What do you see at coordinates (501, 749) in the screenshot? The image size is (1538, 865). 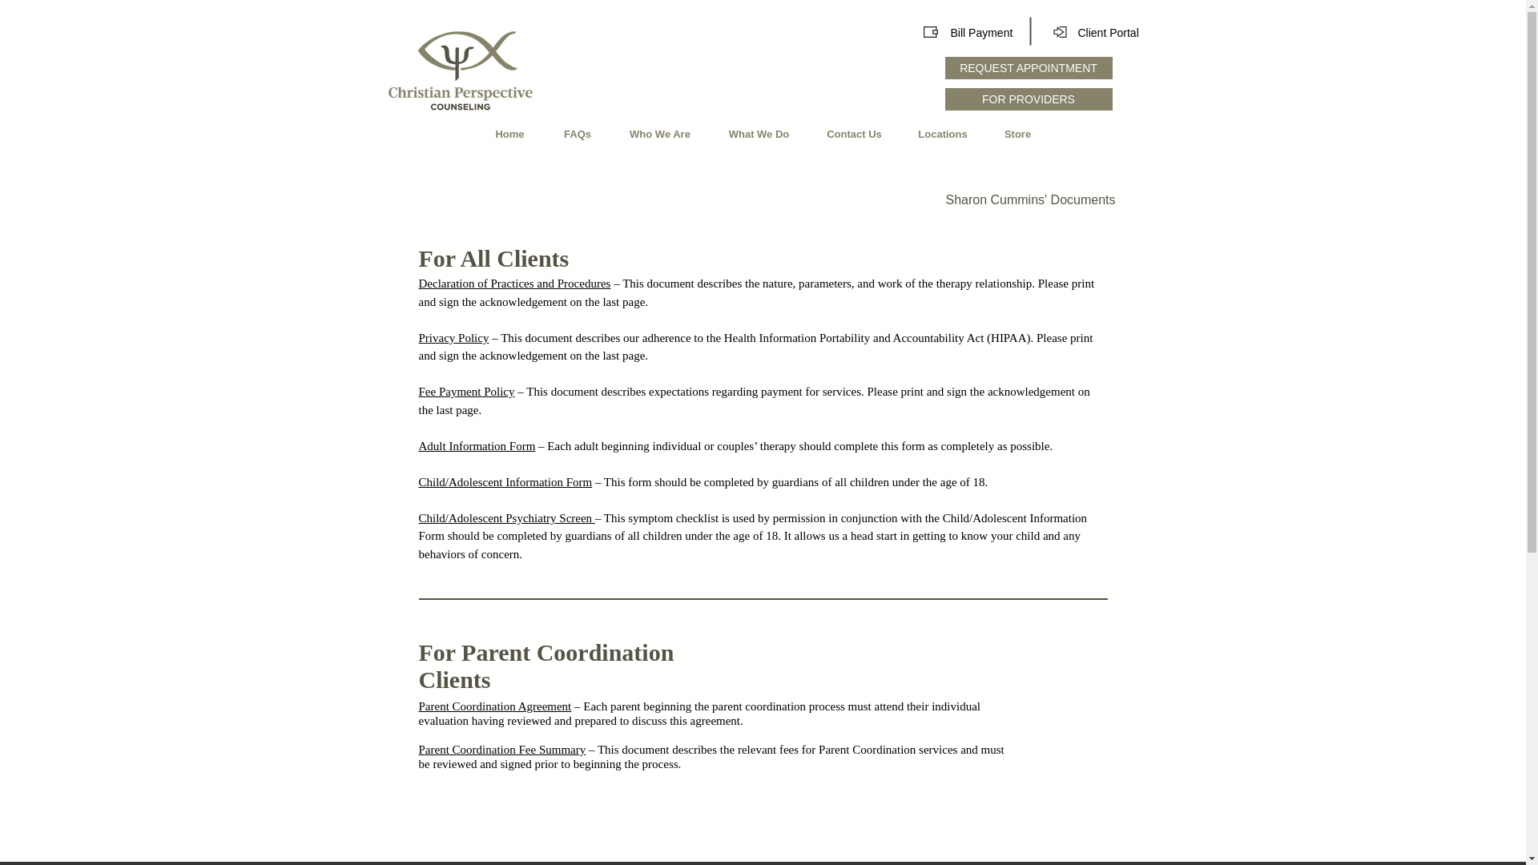 I see `Parent Coordination Fee Summary` at bounding box center [501, 749].